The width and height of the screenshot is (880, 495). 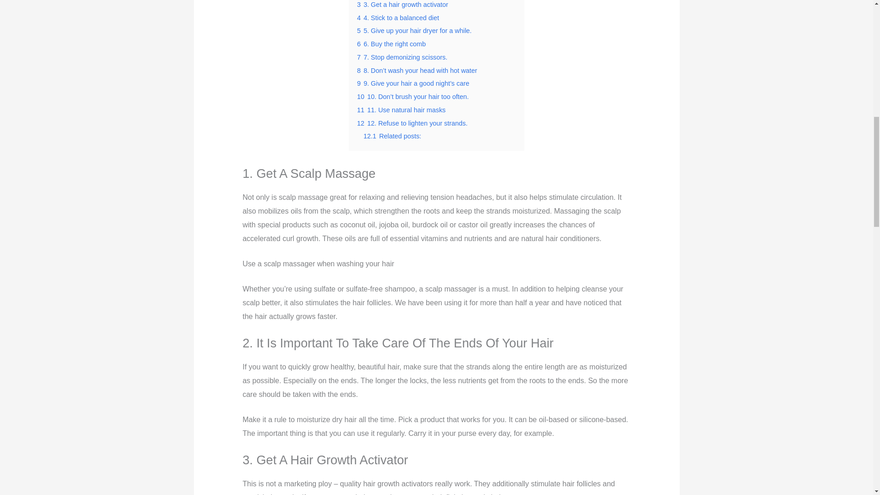 What do you see at coordinates (414, 30) in the screenshot?
I see `5 5. Give up your hair dryer for a while.` at bounding box center [414, 30].